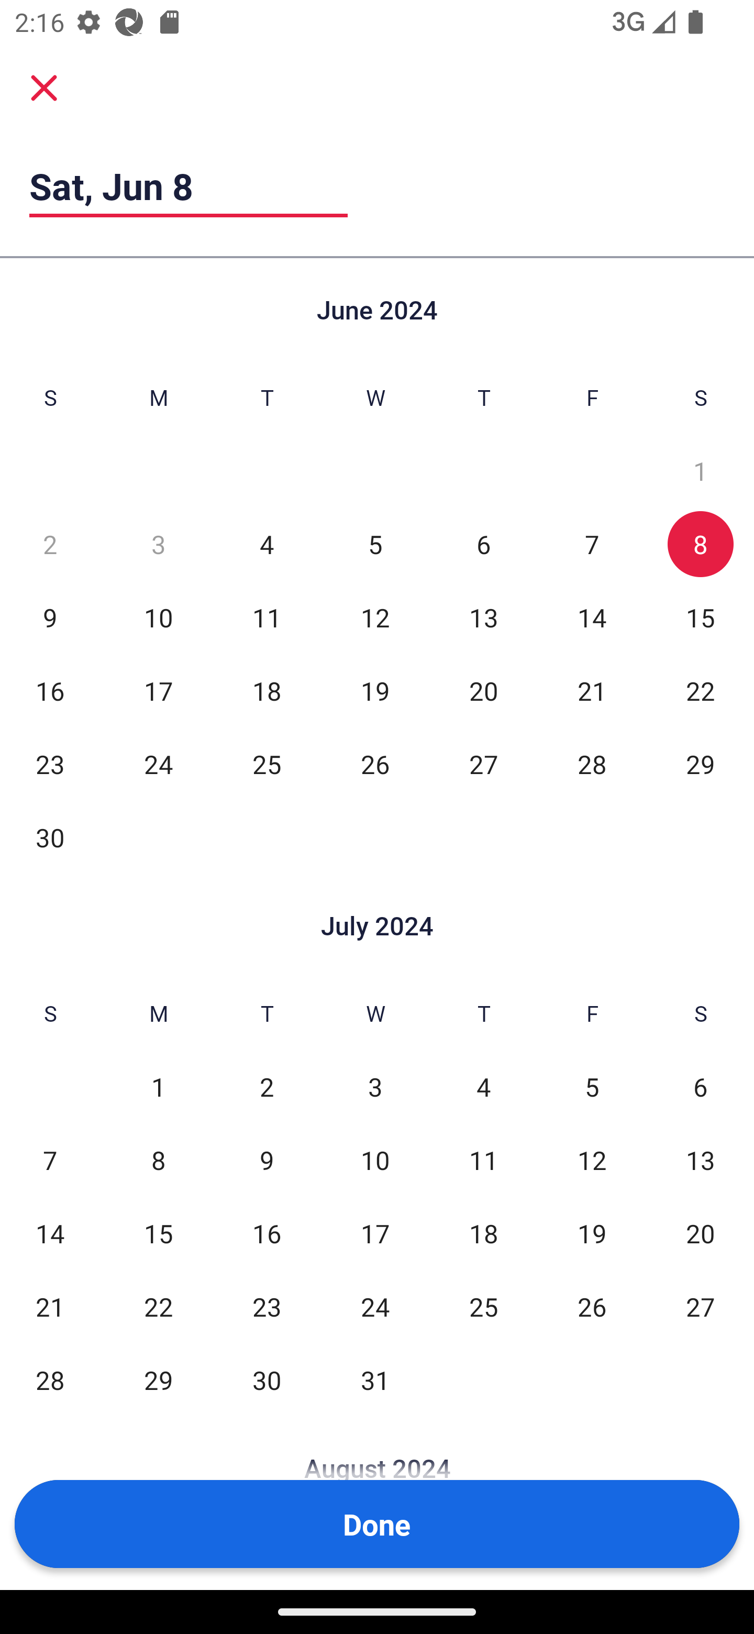  I want to click on 12 Fri, Jul 12, Not Selected, so click(592, 1160).